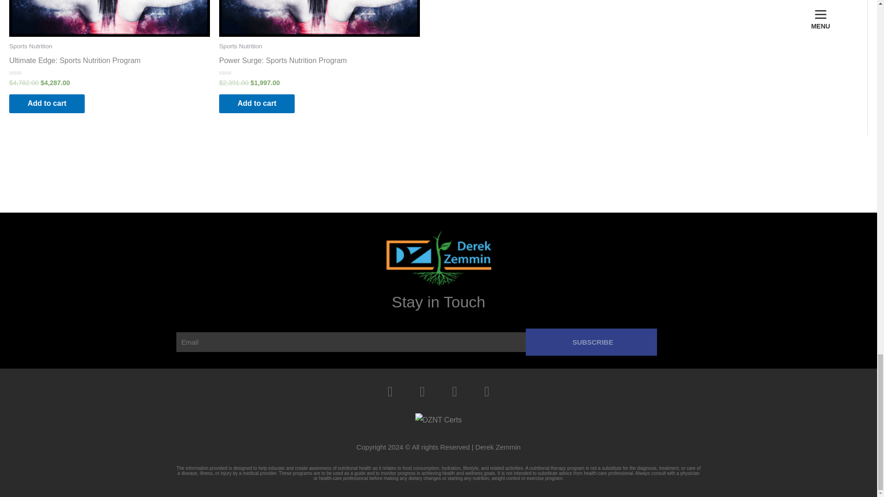 The width and height of the screenshot is (884, 497). What do you see at coordinates (47, 104) in the screenshot?
I see `Add to cart` at bounding box center [47, 104].